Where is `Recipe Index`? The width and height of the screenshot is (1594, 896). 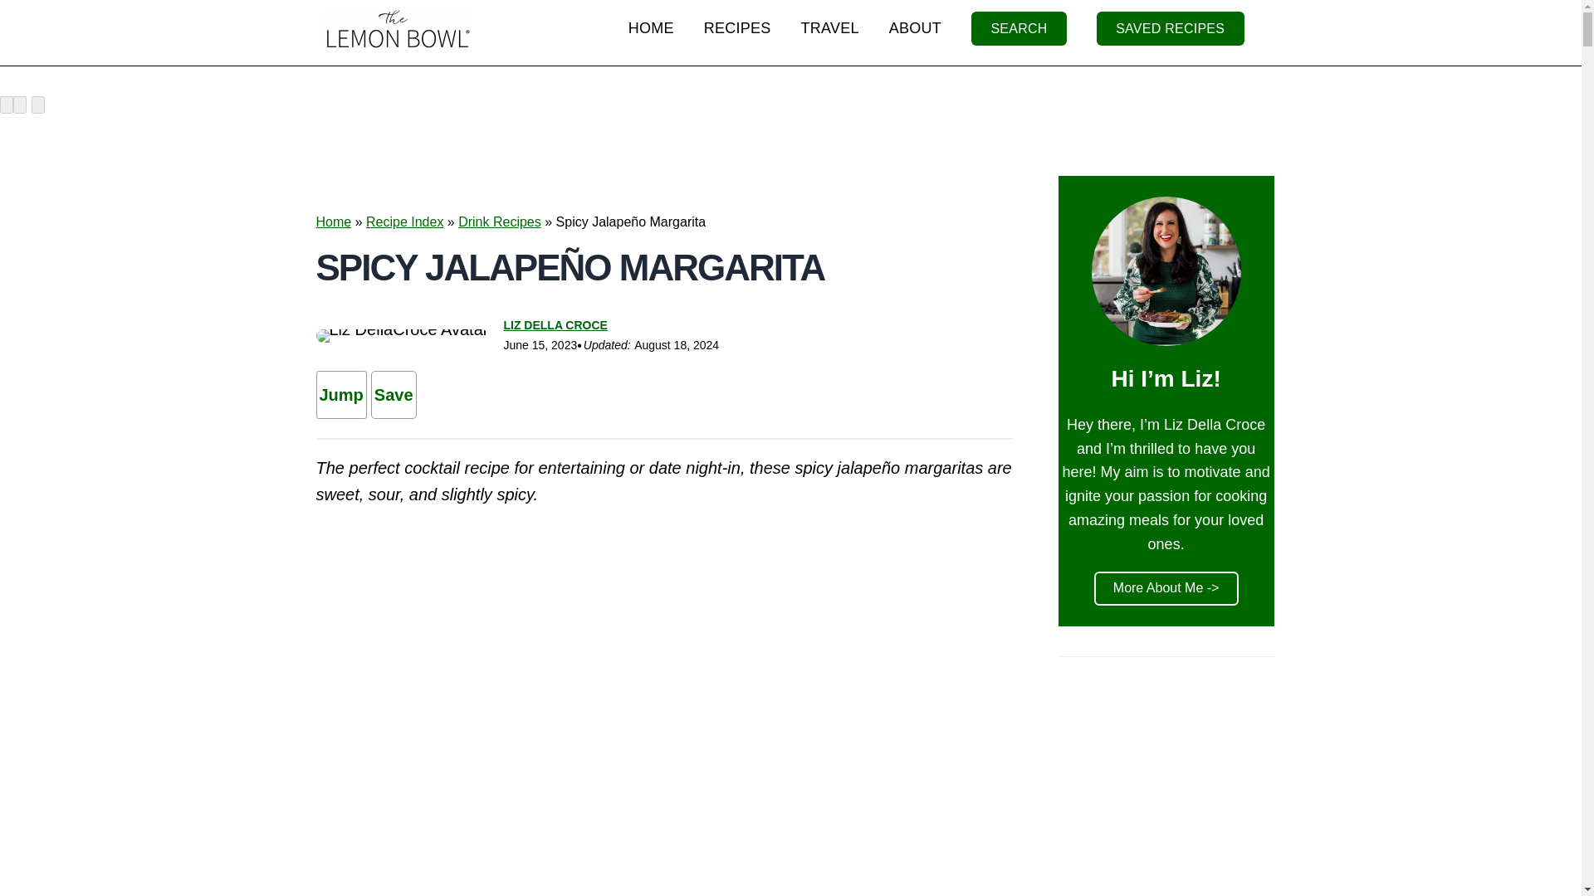 Recipe Index is located at coordinates (404, 222).